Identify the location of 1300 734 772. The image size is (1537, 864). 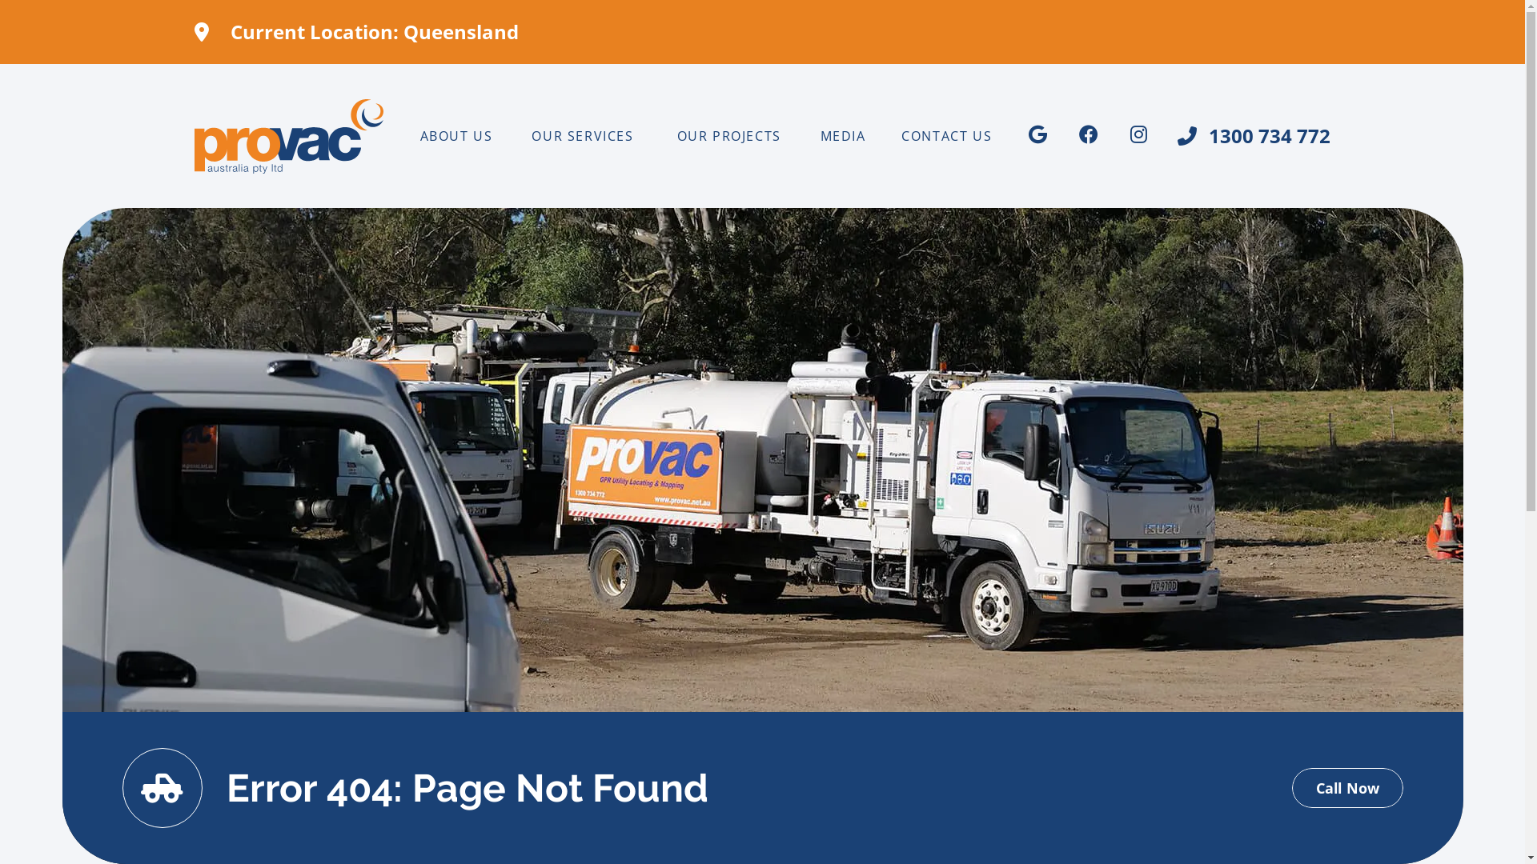
(1254, 136).